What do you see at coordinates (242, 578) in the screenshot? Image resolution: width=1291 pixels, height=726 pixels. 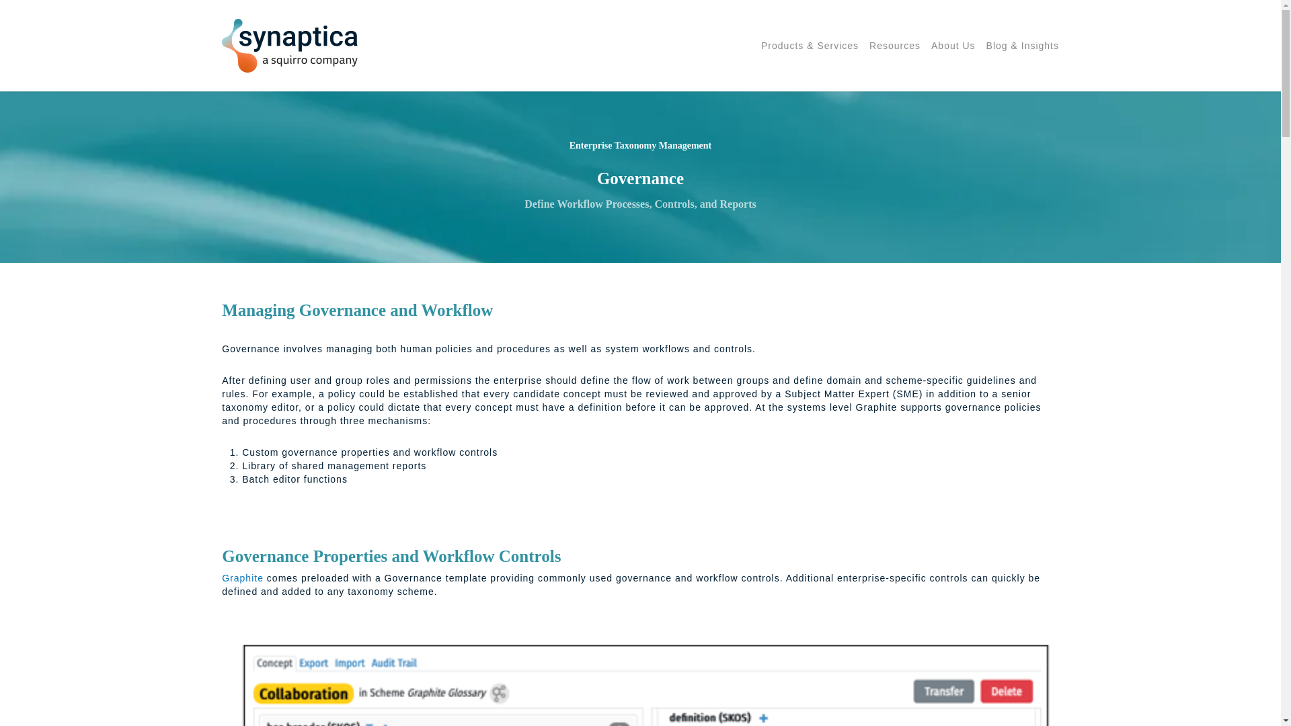 I see `Graphite` at bounding box center [242, 578].